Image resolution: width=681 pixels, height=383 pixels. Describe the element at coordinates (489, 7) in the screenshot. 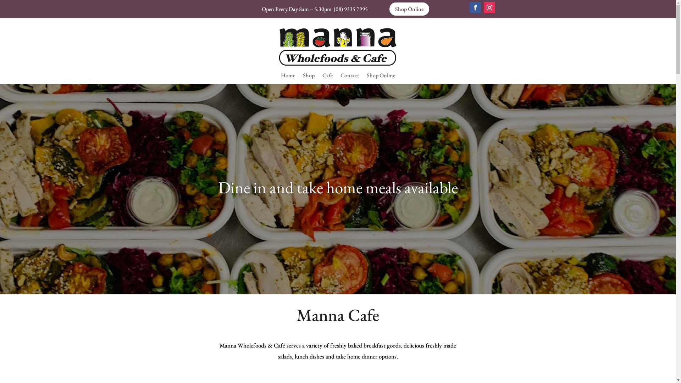

I see `Follow on Instagram` at that location.